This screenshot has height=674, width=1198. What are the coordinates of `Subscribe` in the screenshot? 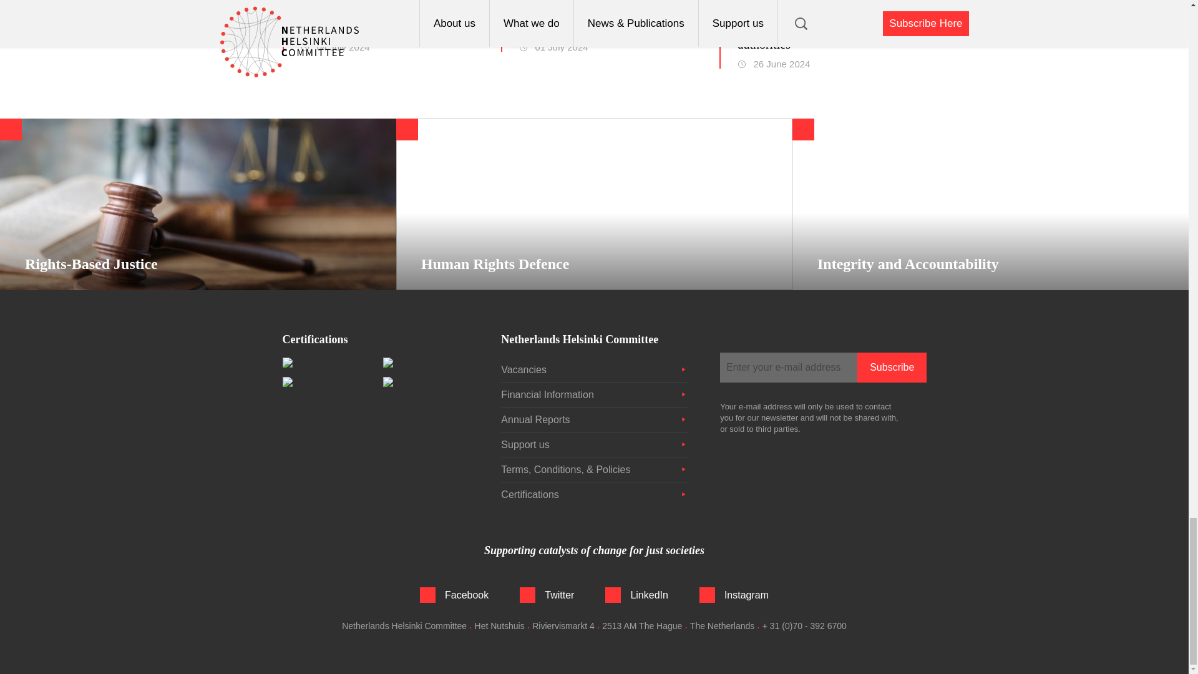 It's located at (892, 367).